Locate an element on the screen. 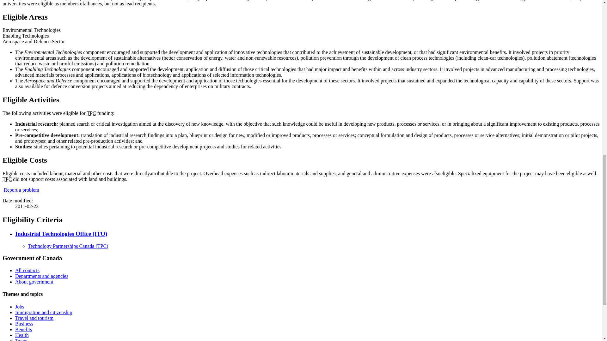 This screenshot has height=341, width=607. Technology Partnerships Canada is located at coordinates (7, 179).